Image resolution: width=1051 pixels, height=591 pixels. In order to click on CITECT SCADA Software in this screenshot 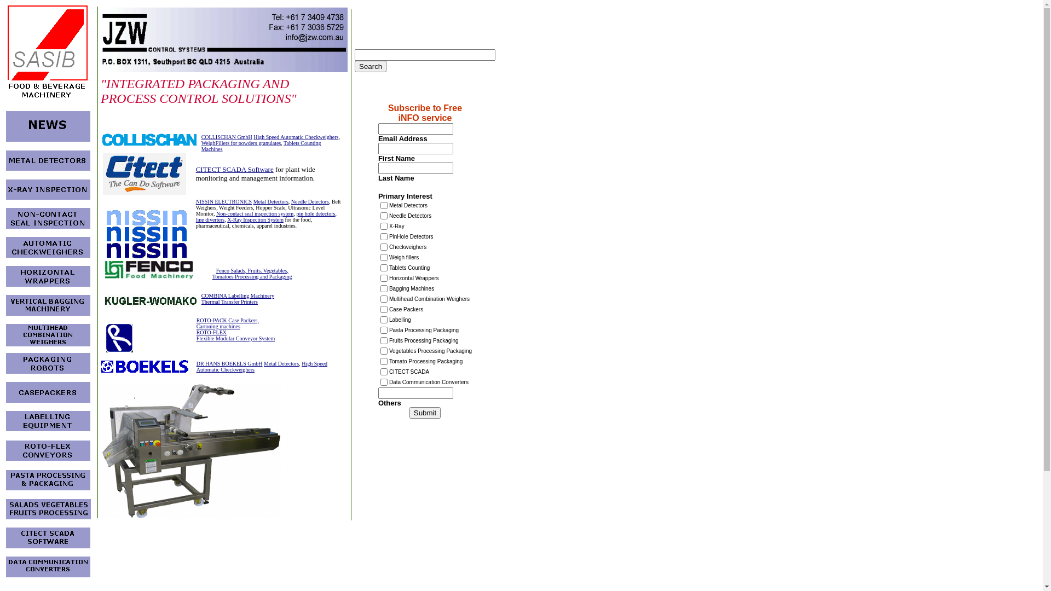, I will do `click(235, 170)`.